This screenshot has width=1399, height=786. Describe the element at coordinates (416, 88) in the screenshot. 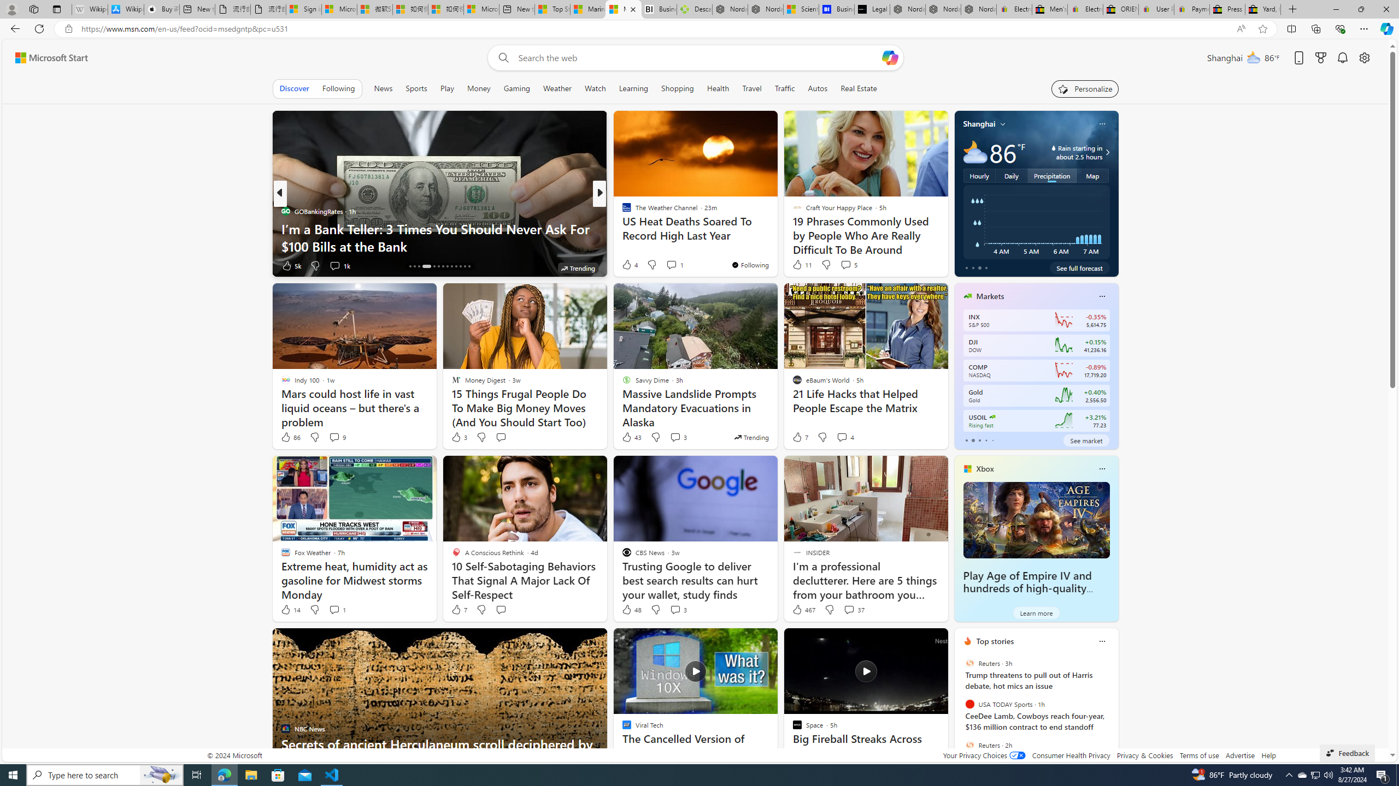

I see `Sports` at that location.